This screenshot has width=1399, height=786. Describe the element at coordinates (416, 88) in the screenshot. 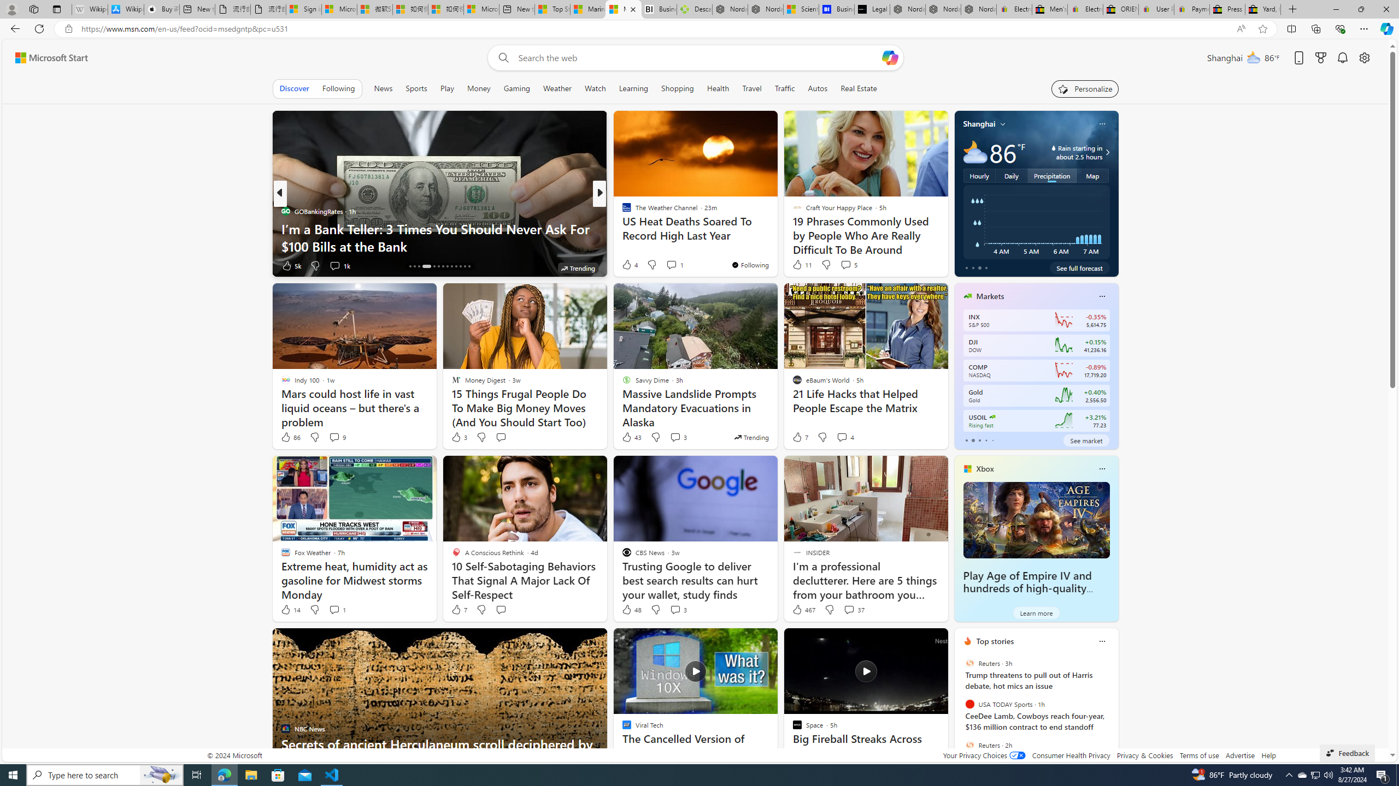

I see `Sports` at that location.